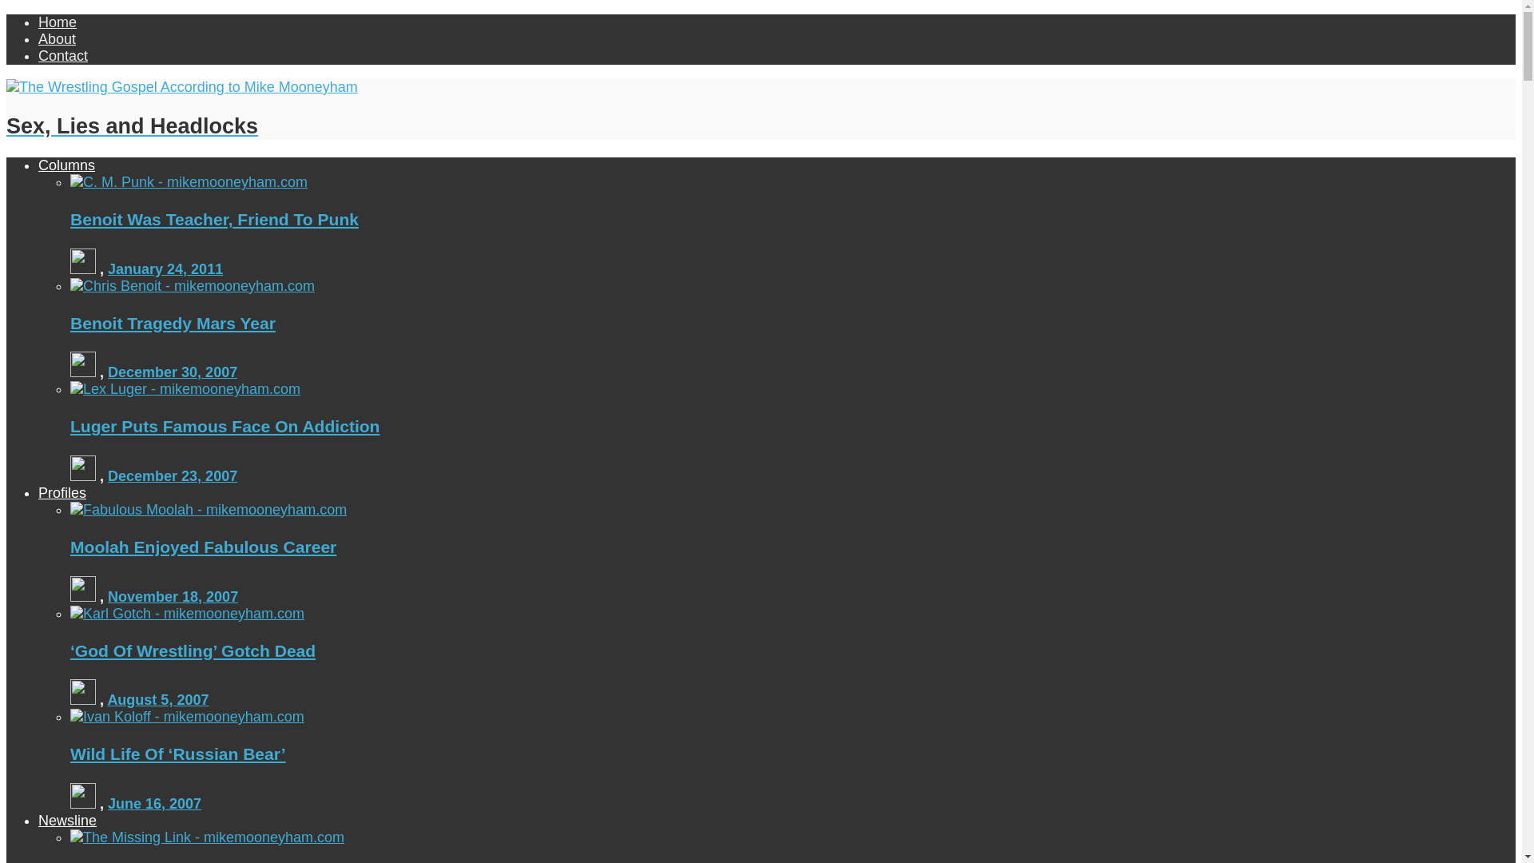  What do you see at coordinates (158, 700) in the screenshot?
I see `August 5, 2007` at bounding box center [158, 700].